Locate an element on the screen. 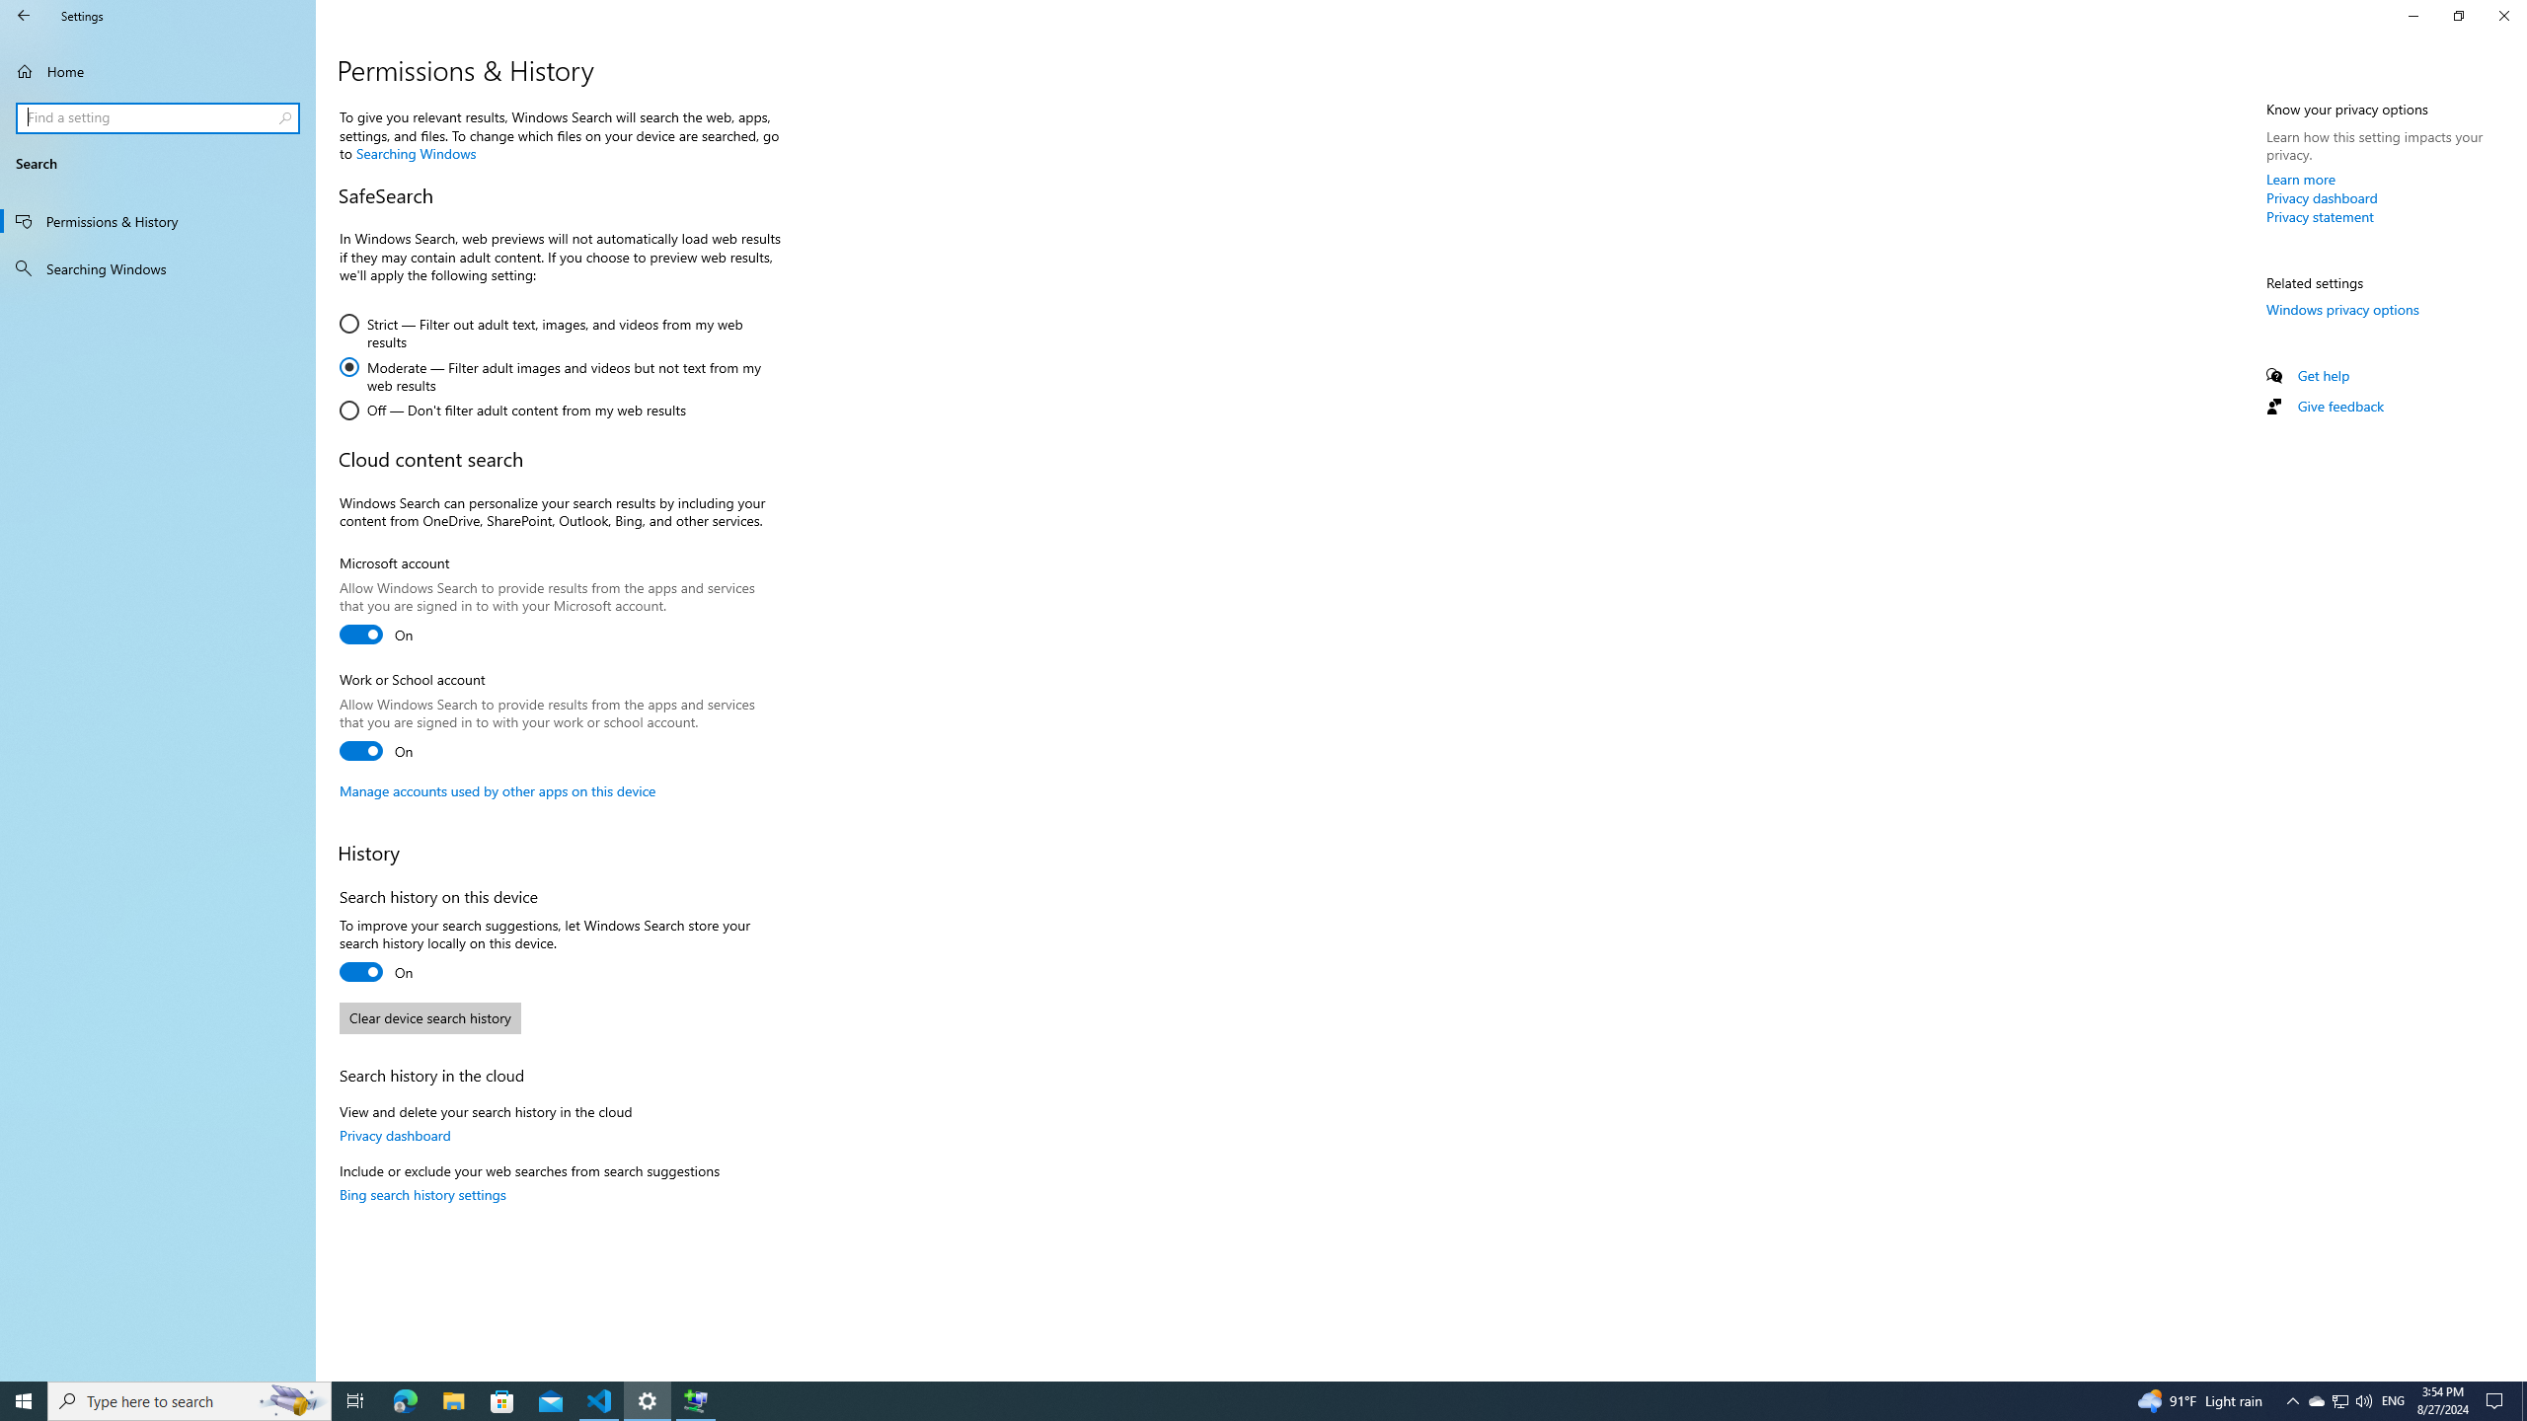 The image size is (2527, 1421). Bing search history settings is located at coordinates (422, 1194).